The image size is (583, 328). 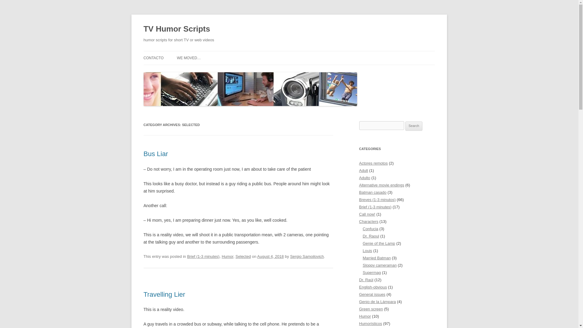 I want to click on TV Humor Scripts, so click(x=177, y=29).